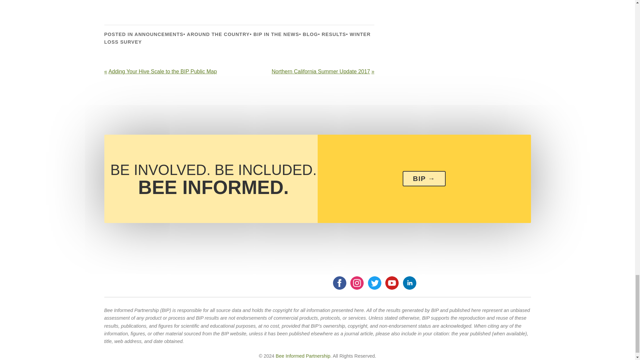 This screenshot has height=360, width=640. Describe the element at coordinates (170, 71) in the screenshot. I see `Adding Your Hive Scale to the BIP Public Map` at that location.